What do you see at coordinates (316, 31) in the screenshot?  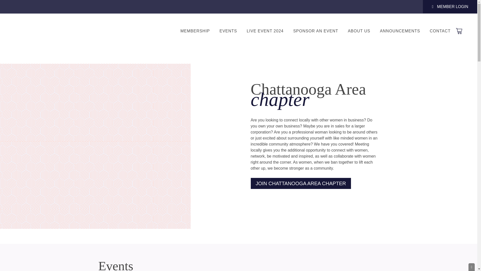 I see `SPONSOR AN EVENT` at bounding box center [316, 31].